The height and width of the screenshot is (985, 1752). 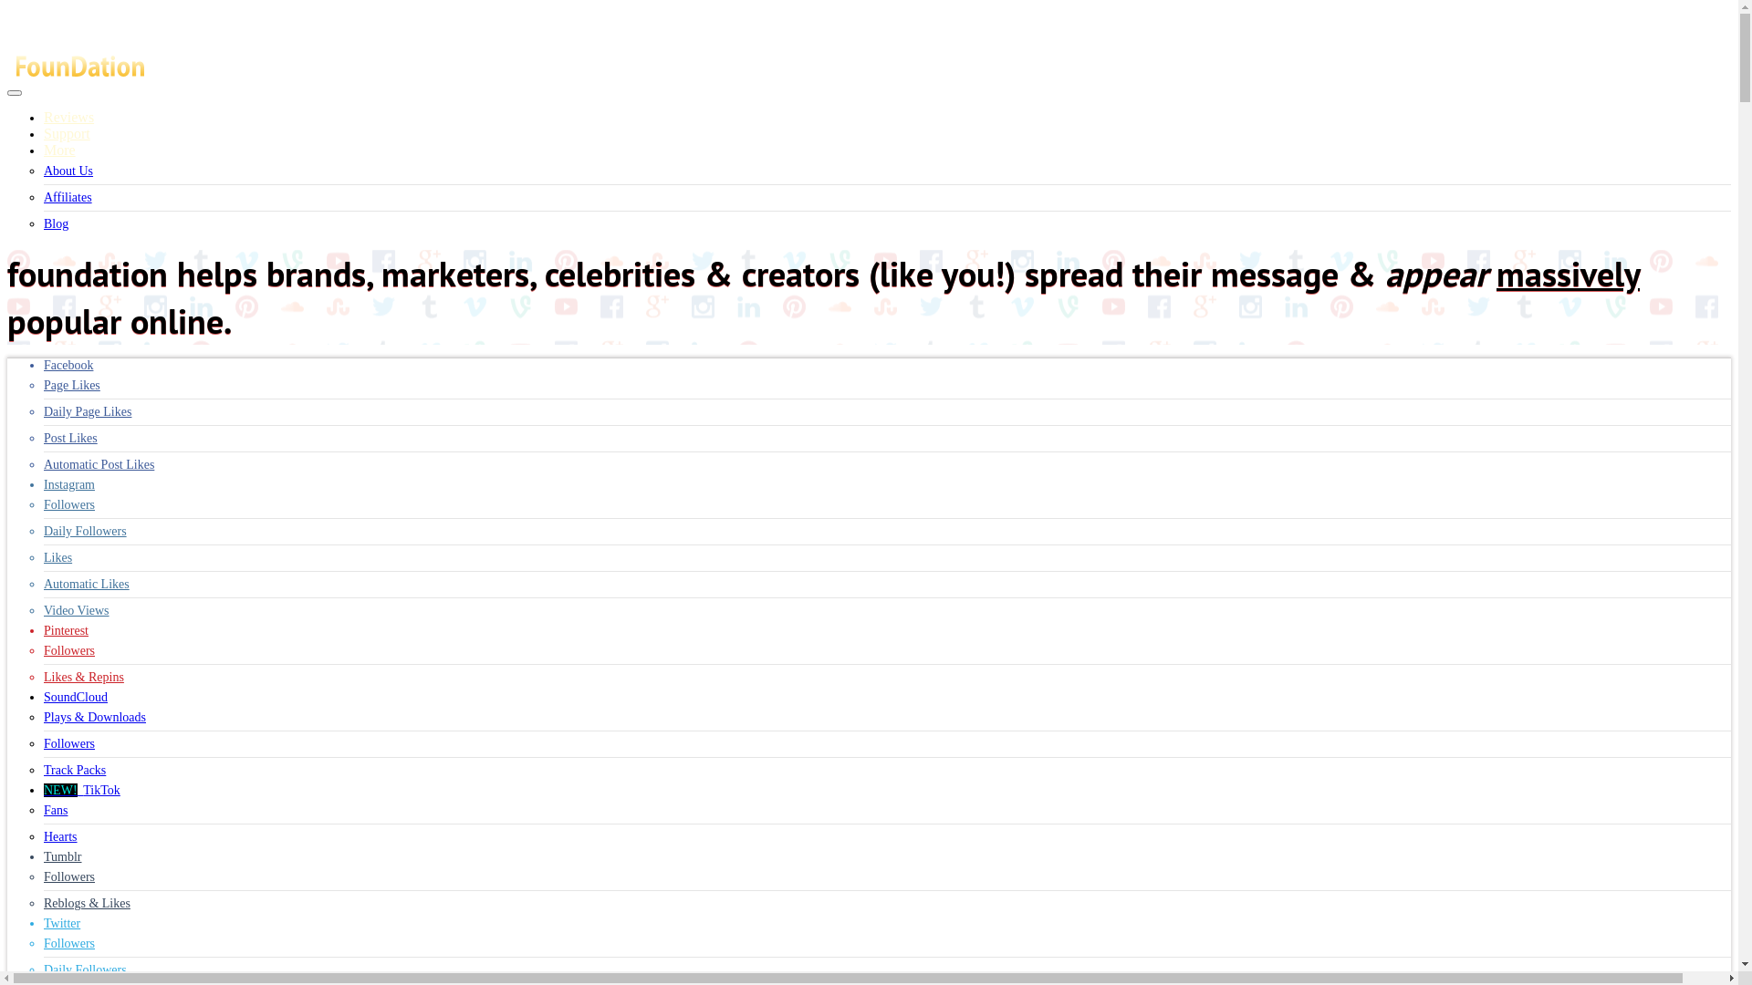 What do you see at coordinates (69, 744) in the screenshot?
I see `Followers` at bounding box center [69, 744].